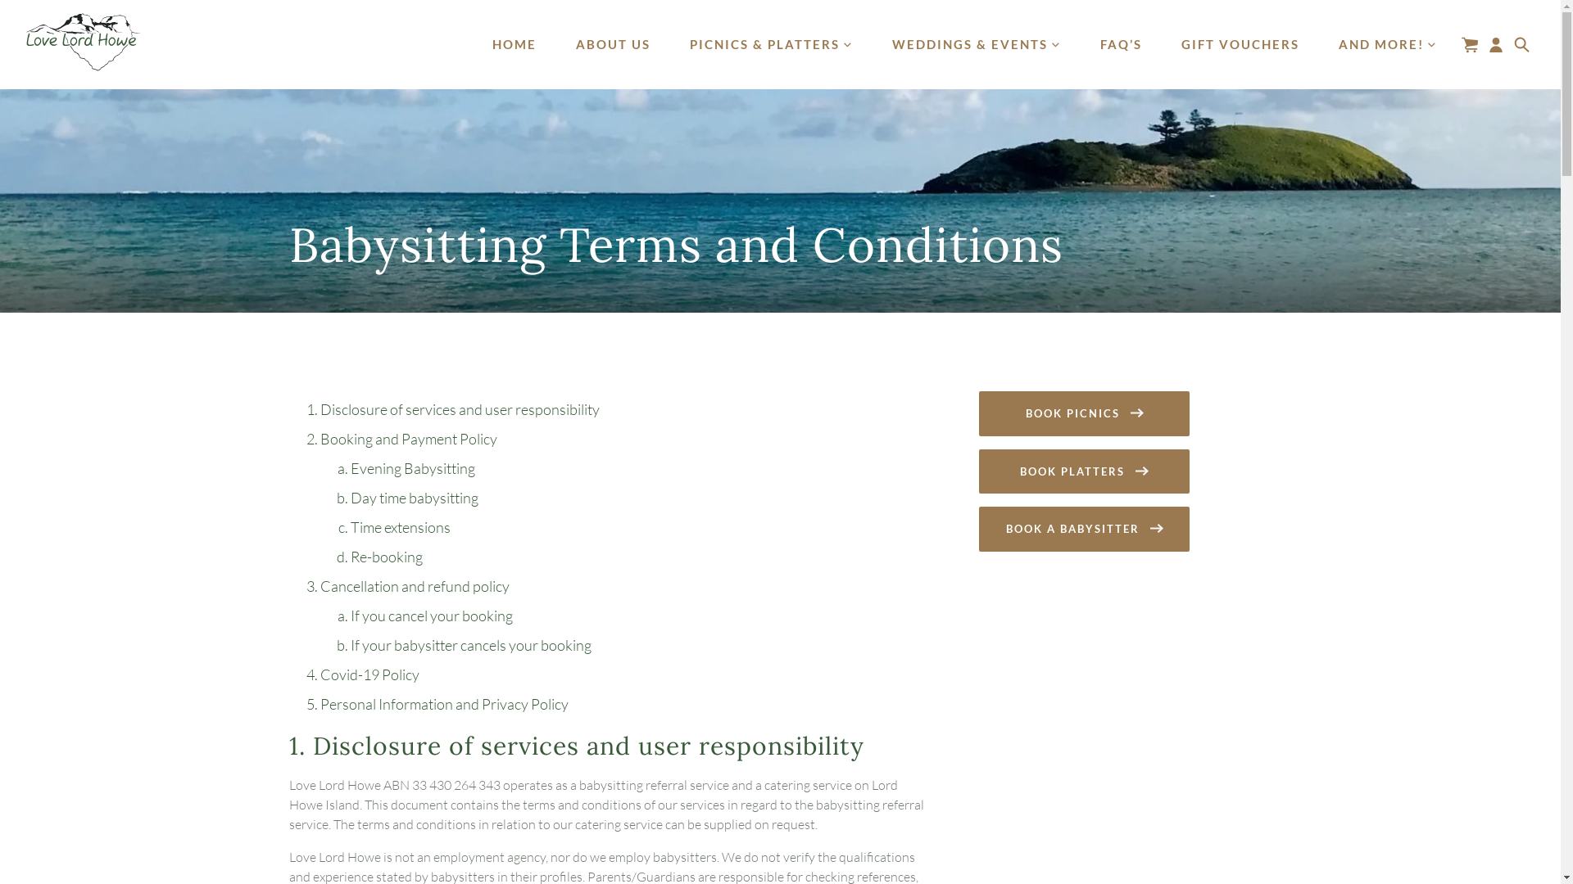 Image resolution: width=1573 pixels, height=884 pixels. Describe the element at coordinates (1470, 45) in the screenshot. I see `View cart (0 items)` at that location.